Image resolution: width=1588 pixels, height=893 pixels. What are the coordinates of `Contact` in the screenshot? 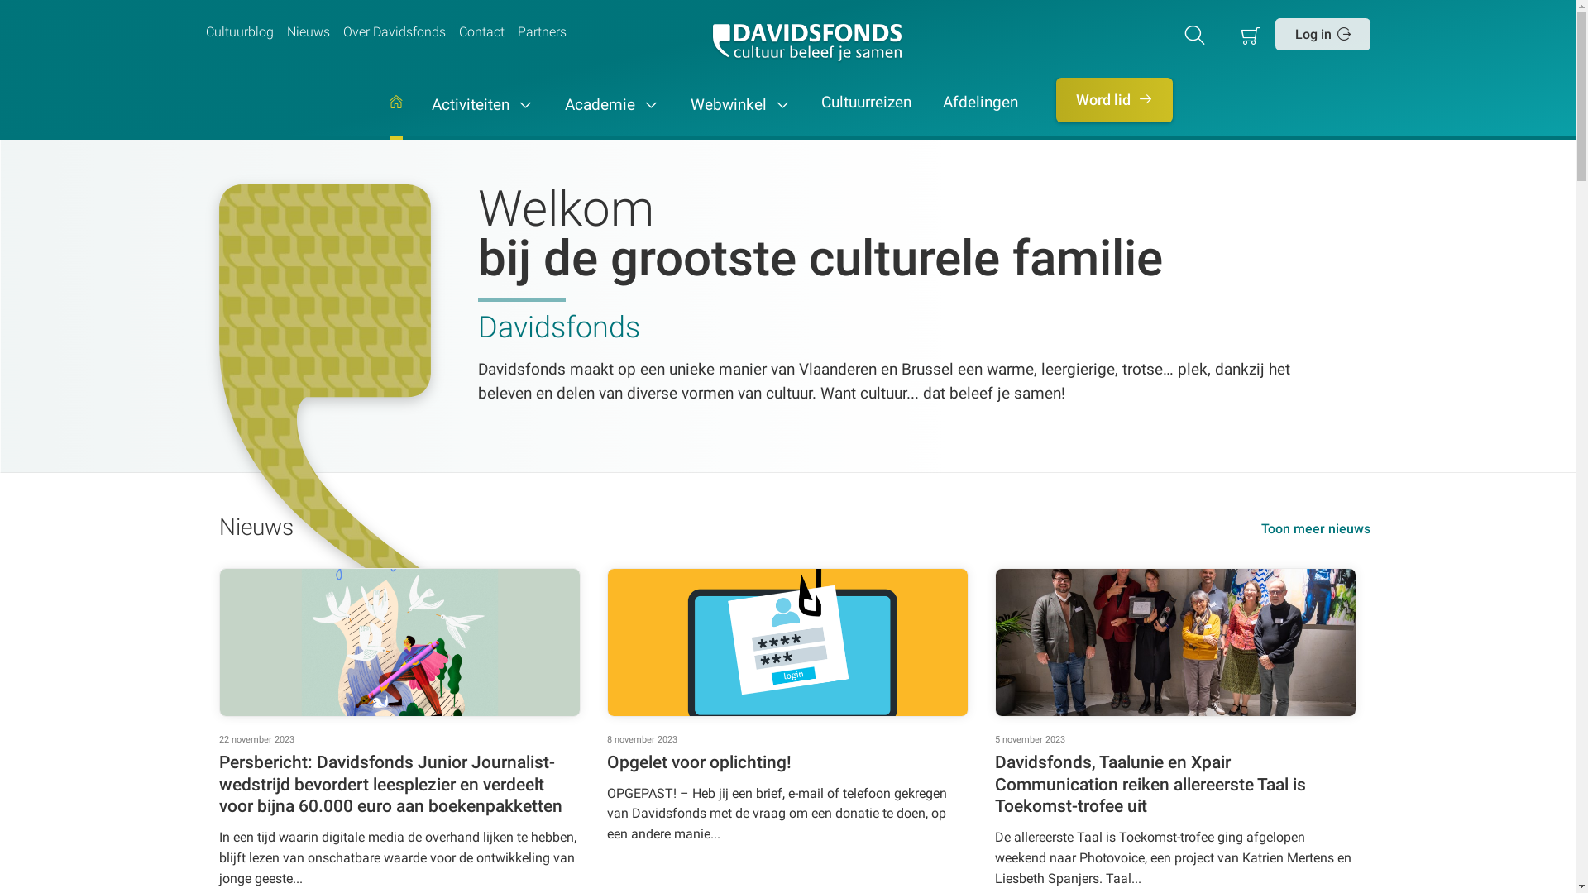 It's located at (481, 33).